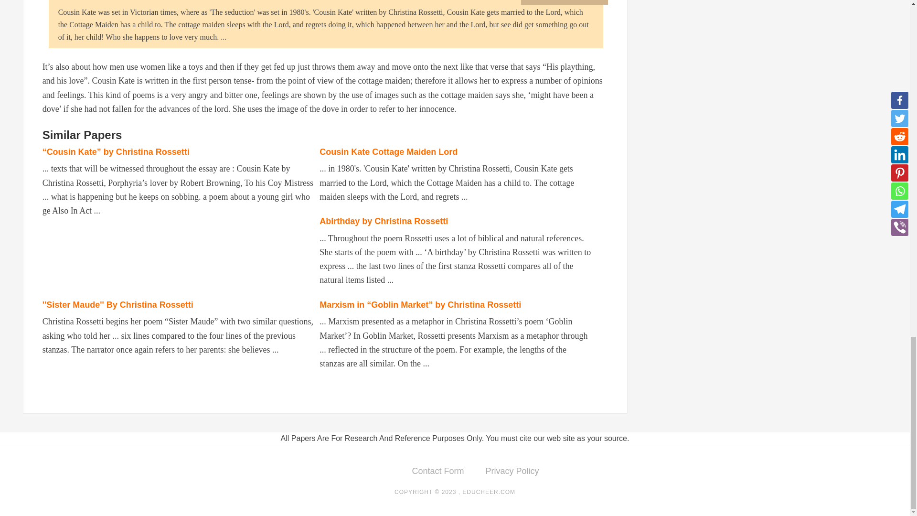  Describe the element at coordinates (388, 152) in the screenshot. I see `Cousin Kate Cottage Maiden Lord` at that location.